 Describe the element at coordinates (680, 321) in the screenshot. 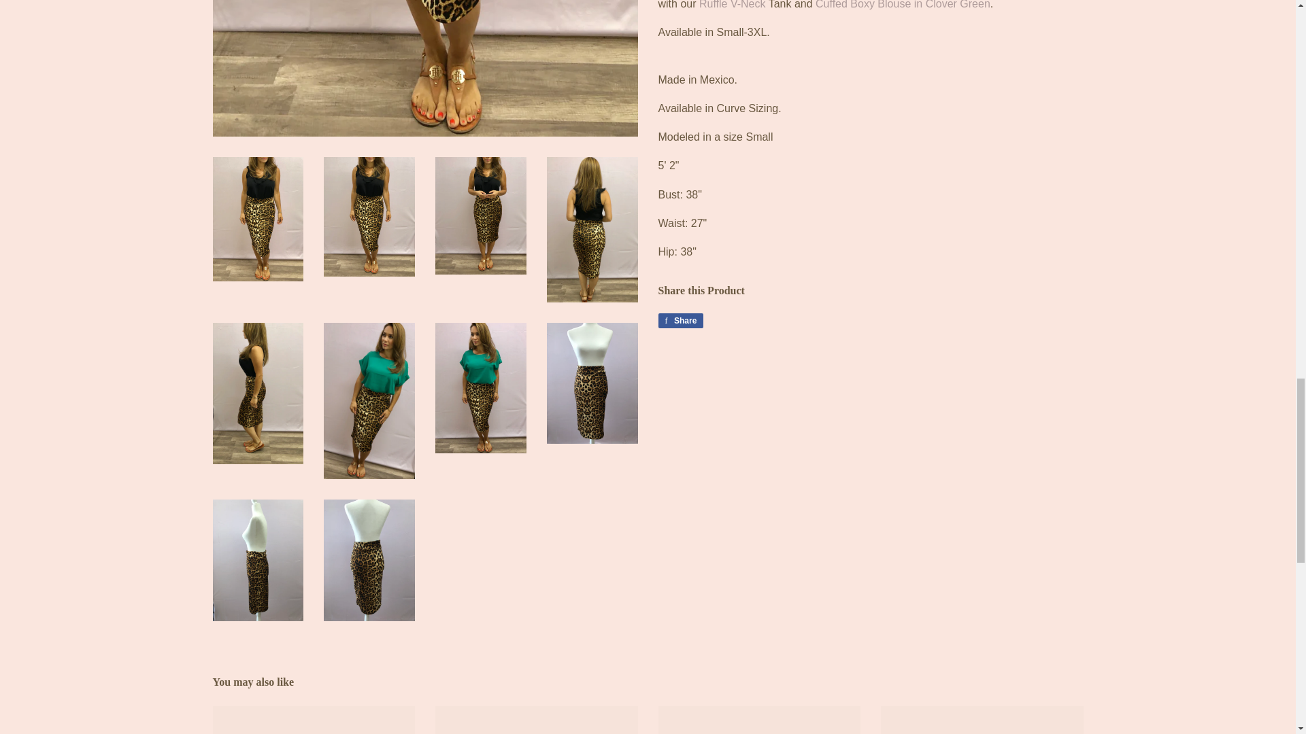

I see `Share on Facebook` at that location.